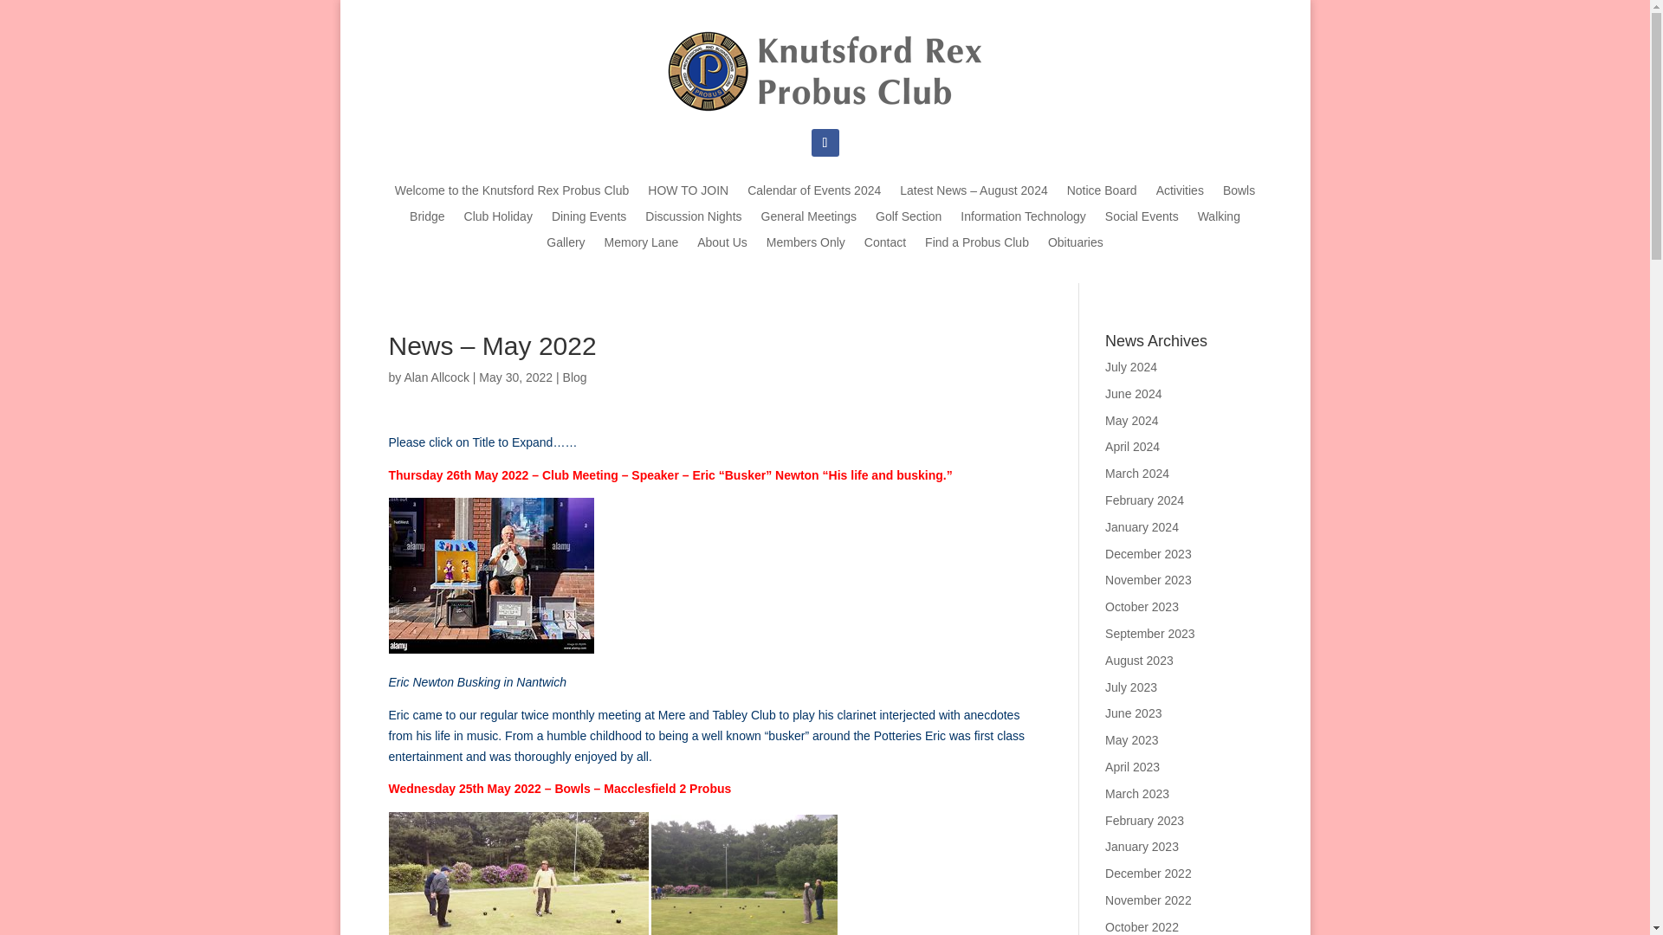  Describe the element at coordinates (1239, 194) in the screenshot. I see `Bowls` at that location.